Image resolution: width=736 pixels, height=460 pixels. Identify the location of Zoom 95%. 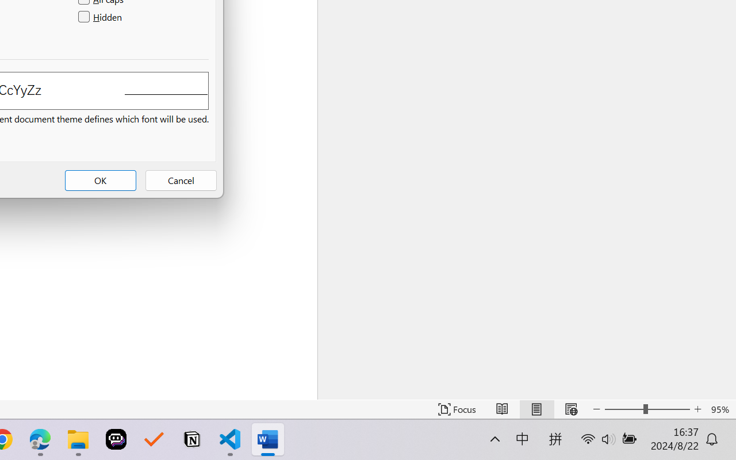
(721, 409).